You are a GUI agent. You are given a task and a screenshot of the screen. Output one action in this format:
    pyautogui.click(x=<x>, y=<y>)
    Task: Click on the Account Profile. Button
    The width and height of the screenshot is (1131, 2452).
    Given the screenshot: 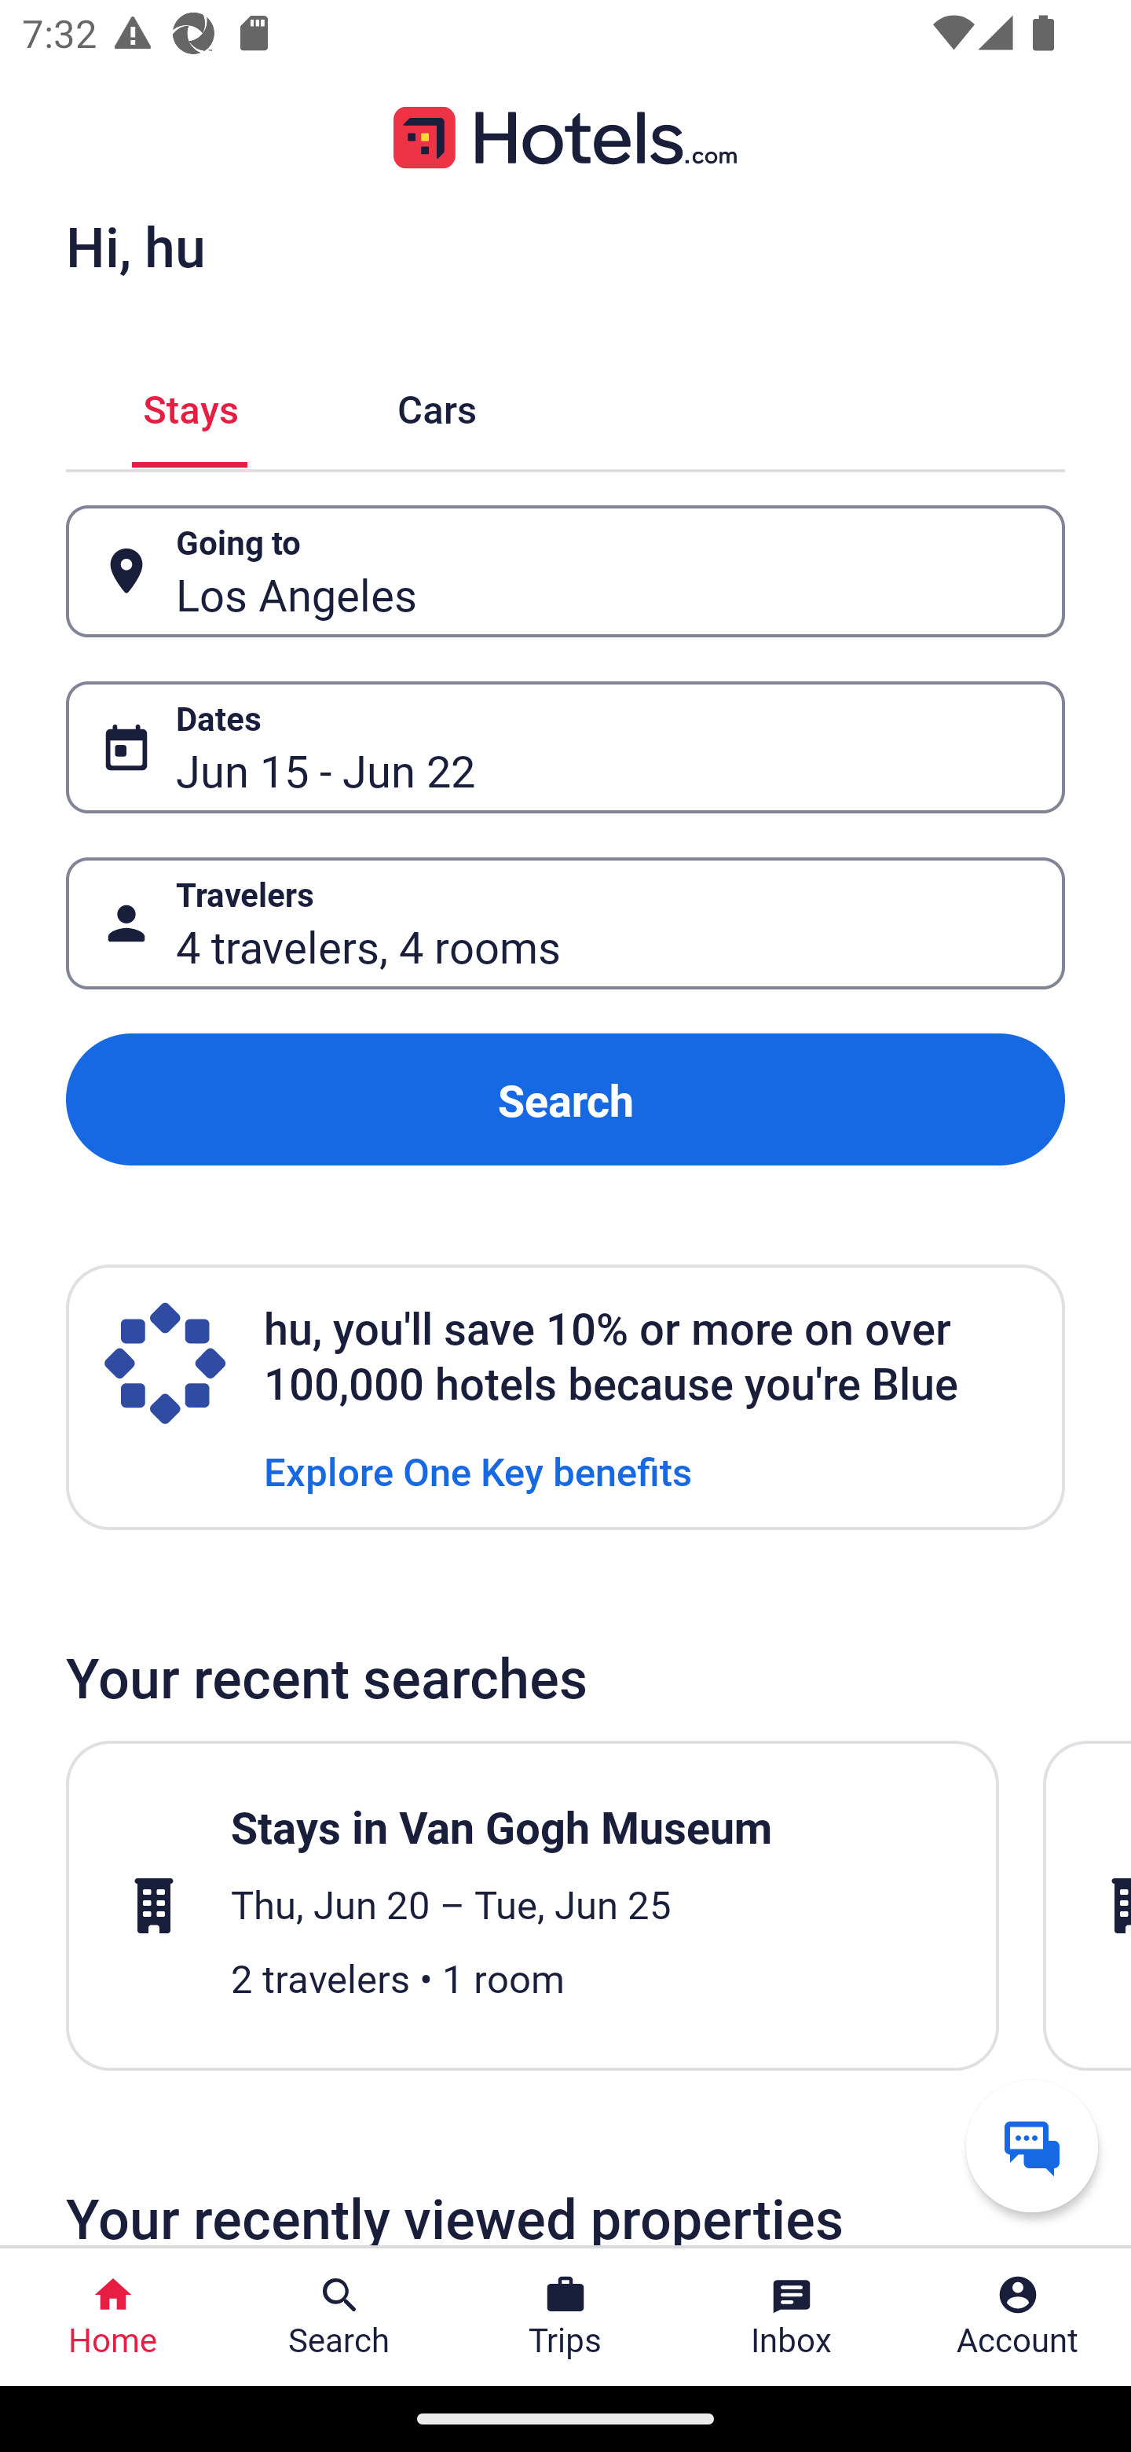 What is the action you would take?
    pyautogui.click(x=1018, y=2317)
    